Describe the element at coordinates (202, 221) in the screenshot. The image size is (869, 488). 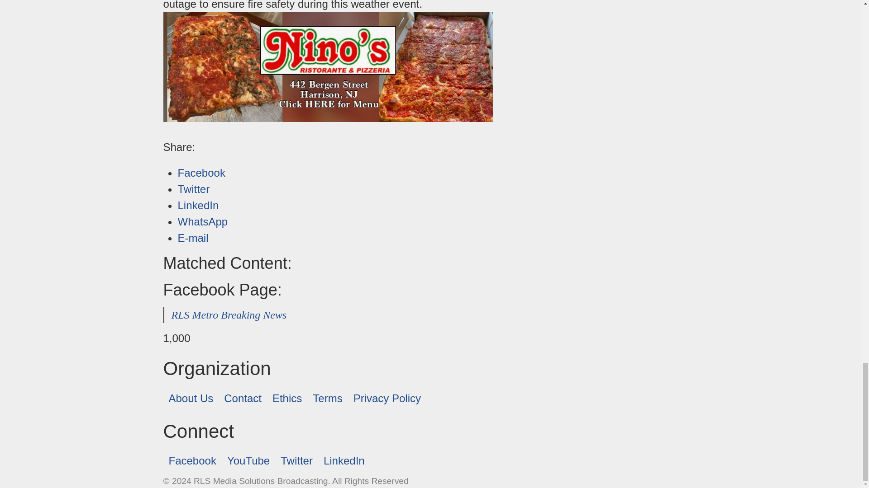
I see `WhatsApp` at that location.